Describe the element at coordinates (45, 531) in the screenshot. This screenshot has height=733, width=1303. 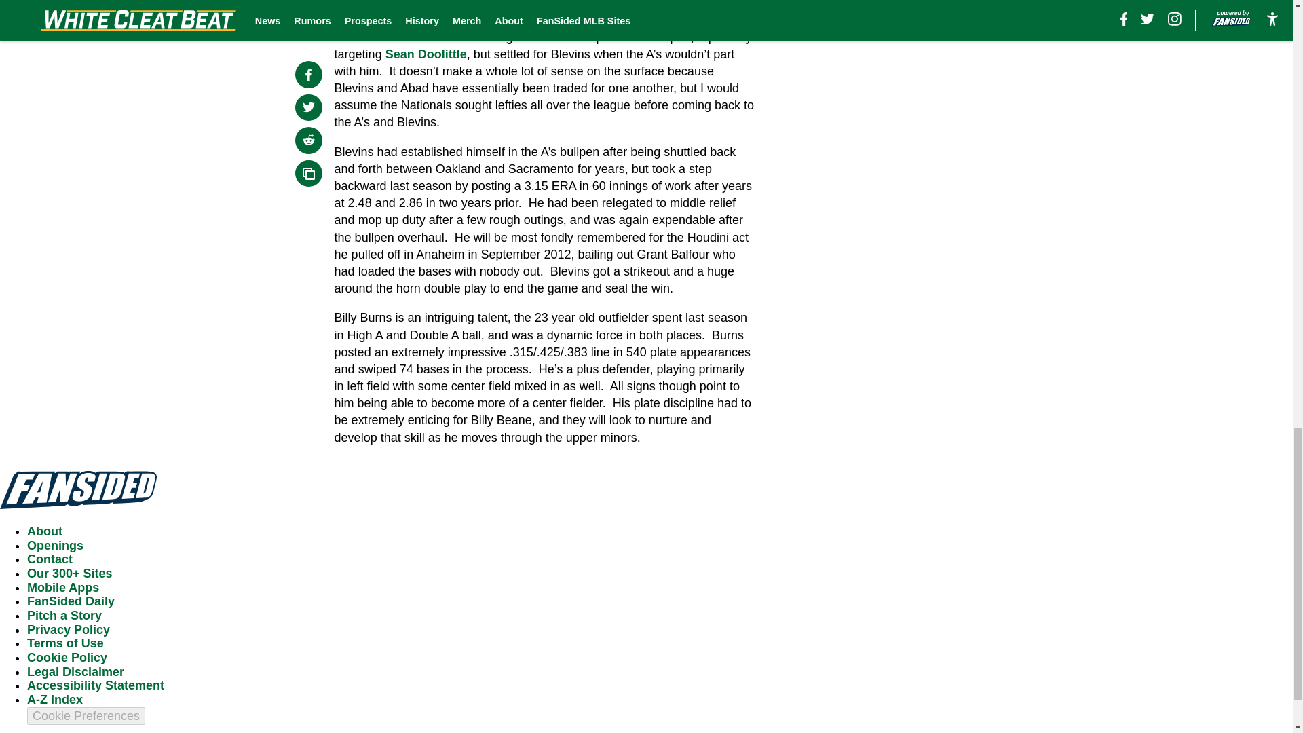
I see `About` at that location.